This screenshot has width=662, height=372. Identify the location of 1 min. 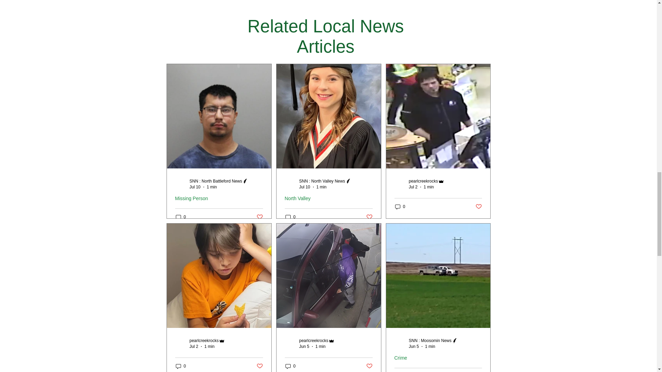
(430, 347).